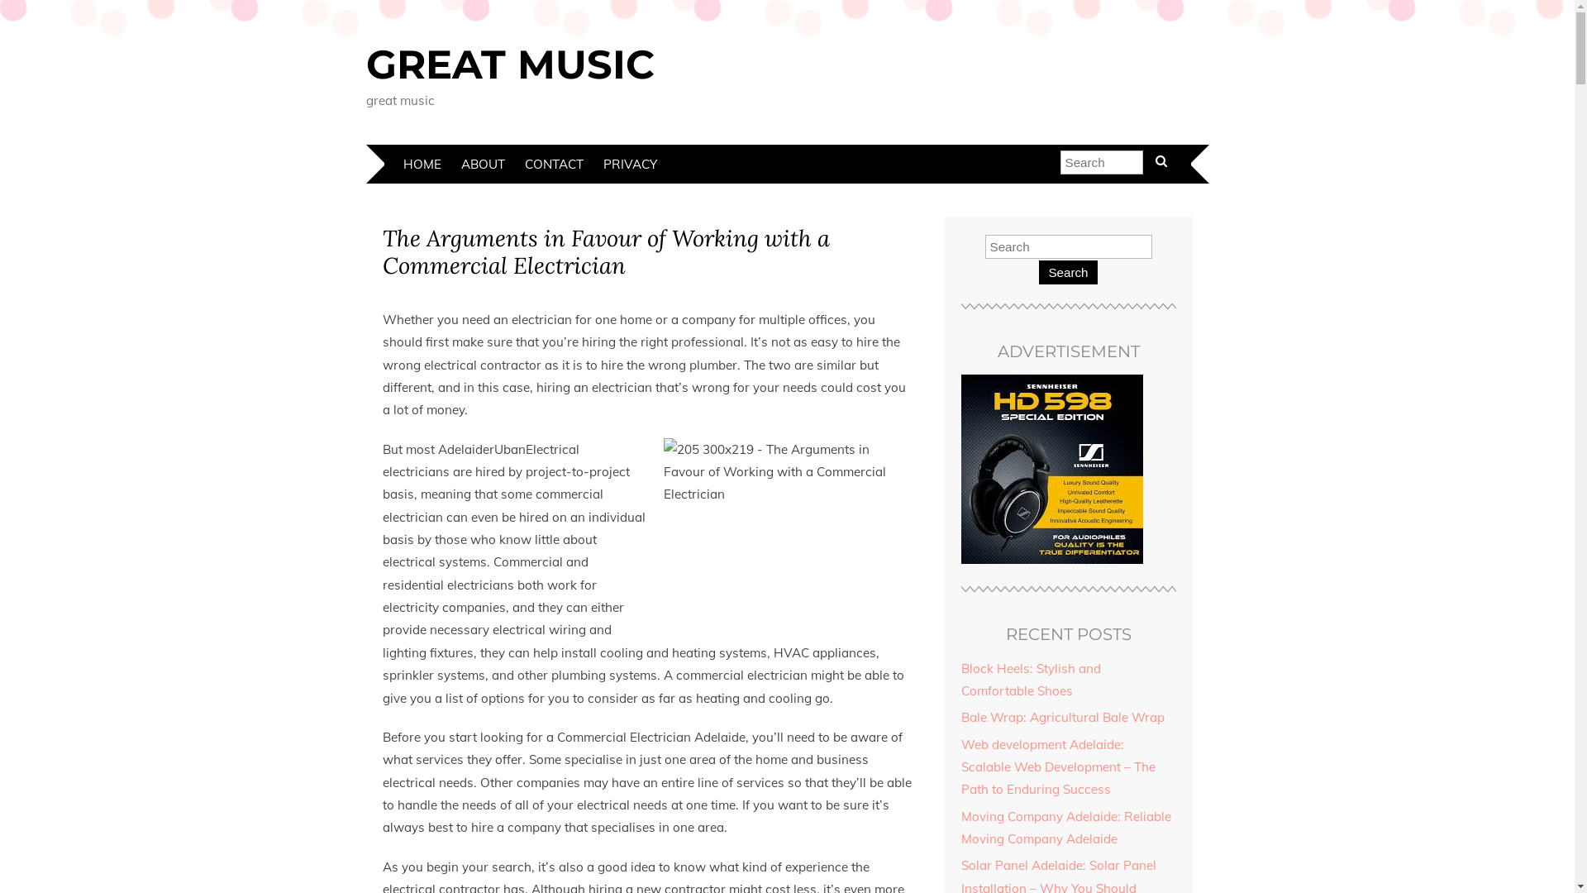 Image resolution: width=1587 pixels, height=893 pixels. What do you see at coordinates (1030, 680) in the screenshot?
I see `Block Heels: Stylish and Comfortable Shoes` at bounding box center [1030, 680].